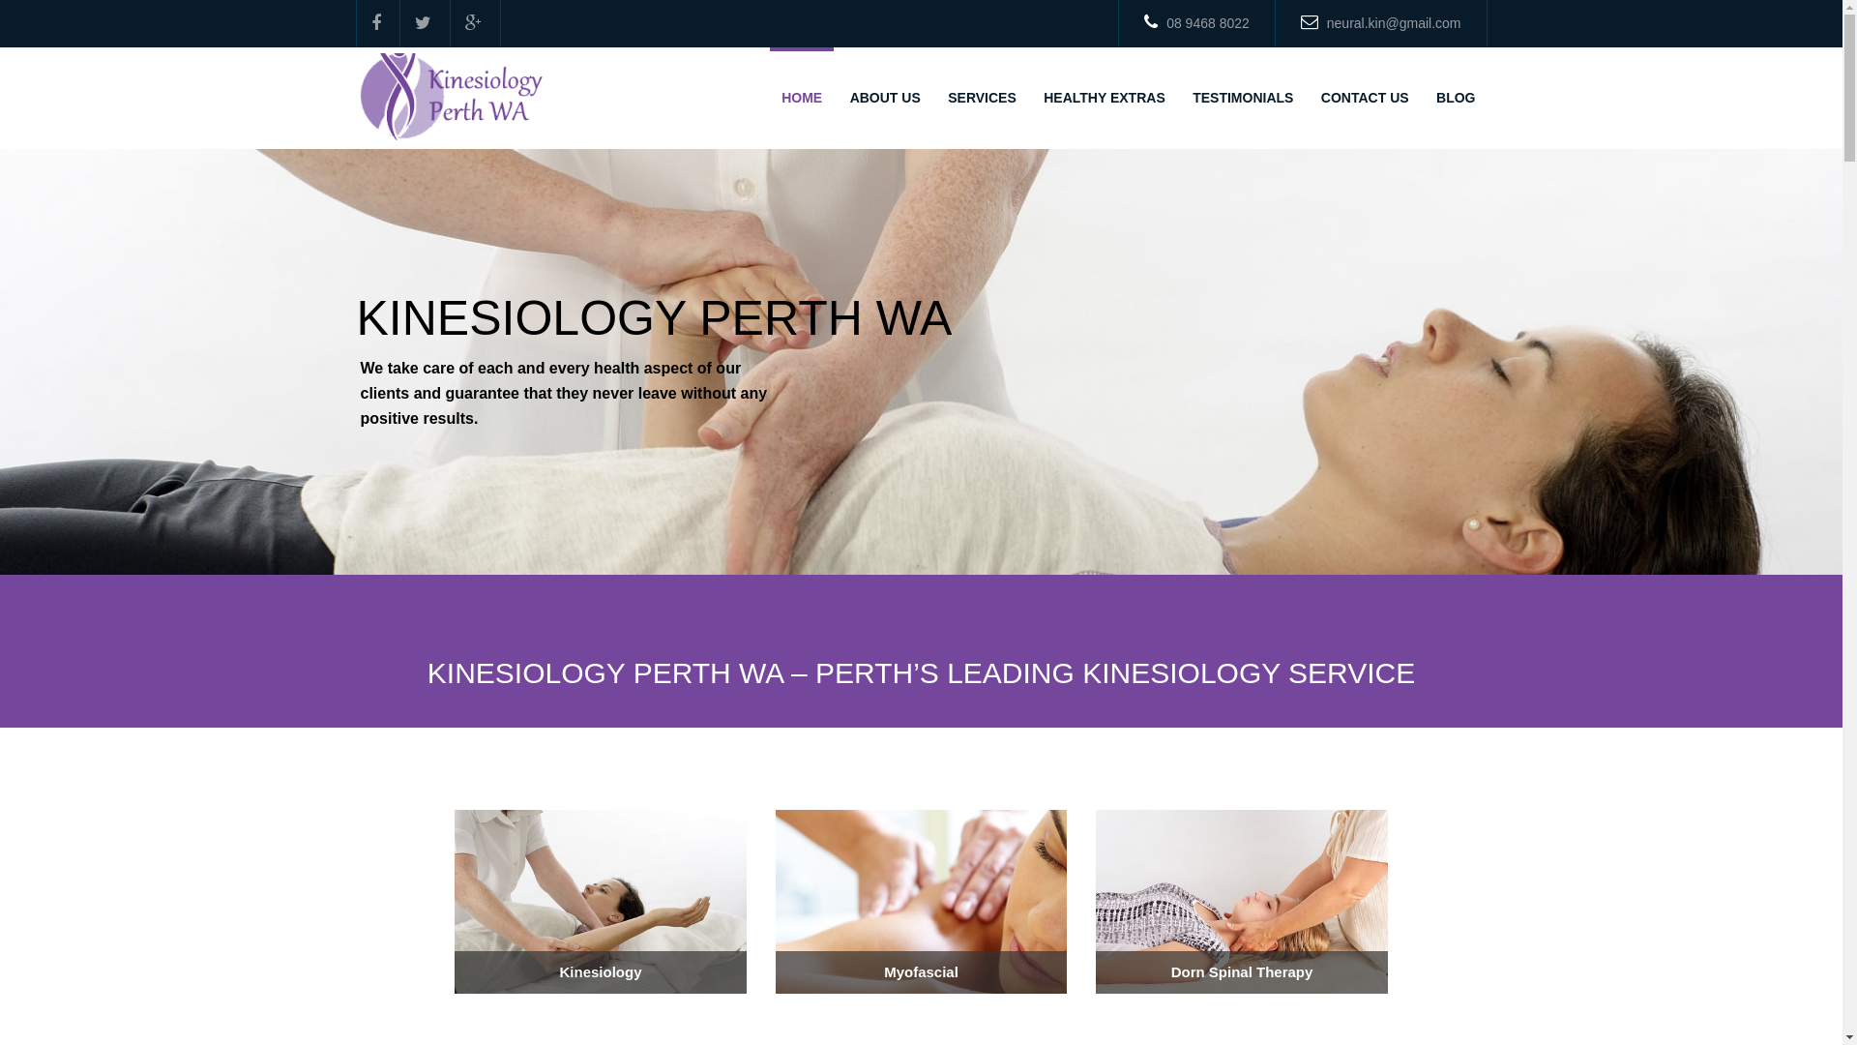 This screenshot has height=1045, width=1857. What do you see at coordinates (453, 95) in the screenshot?
I see `Just another WordPress site` at bounding box center [453, 95].